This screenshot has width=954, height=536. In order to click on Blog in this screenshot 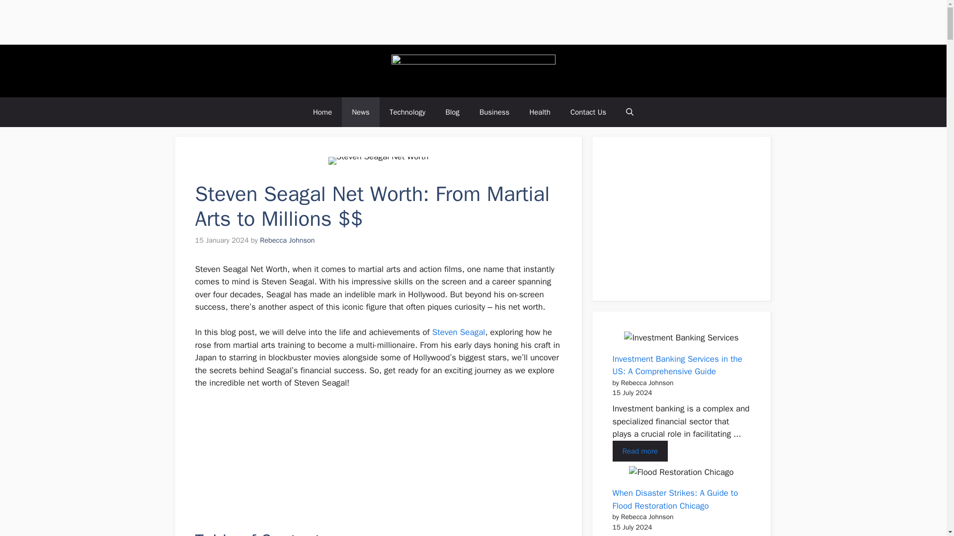, I will do `click(452, 112)`.